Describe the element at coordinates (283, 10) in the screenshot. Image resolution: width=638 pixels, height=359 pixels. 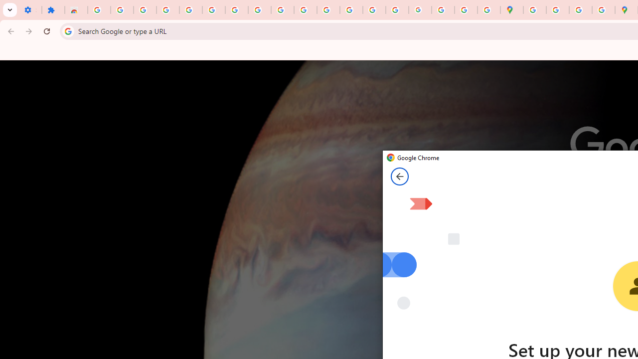
I see `YouTube` at that location.